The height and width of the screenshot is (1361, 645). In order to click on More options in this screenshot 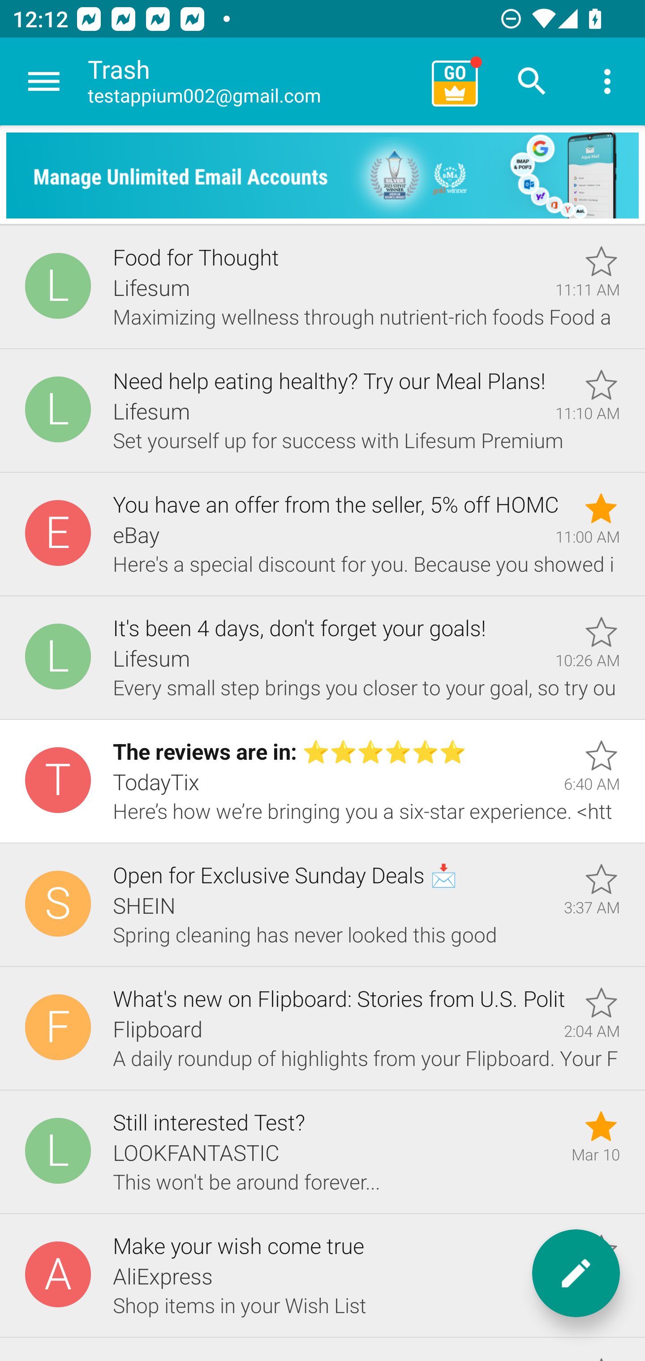, I will do `click(607, 81)`.